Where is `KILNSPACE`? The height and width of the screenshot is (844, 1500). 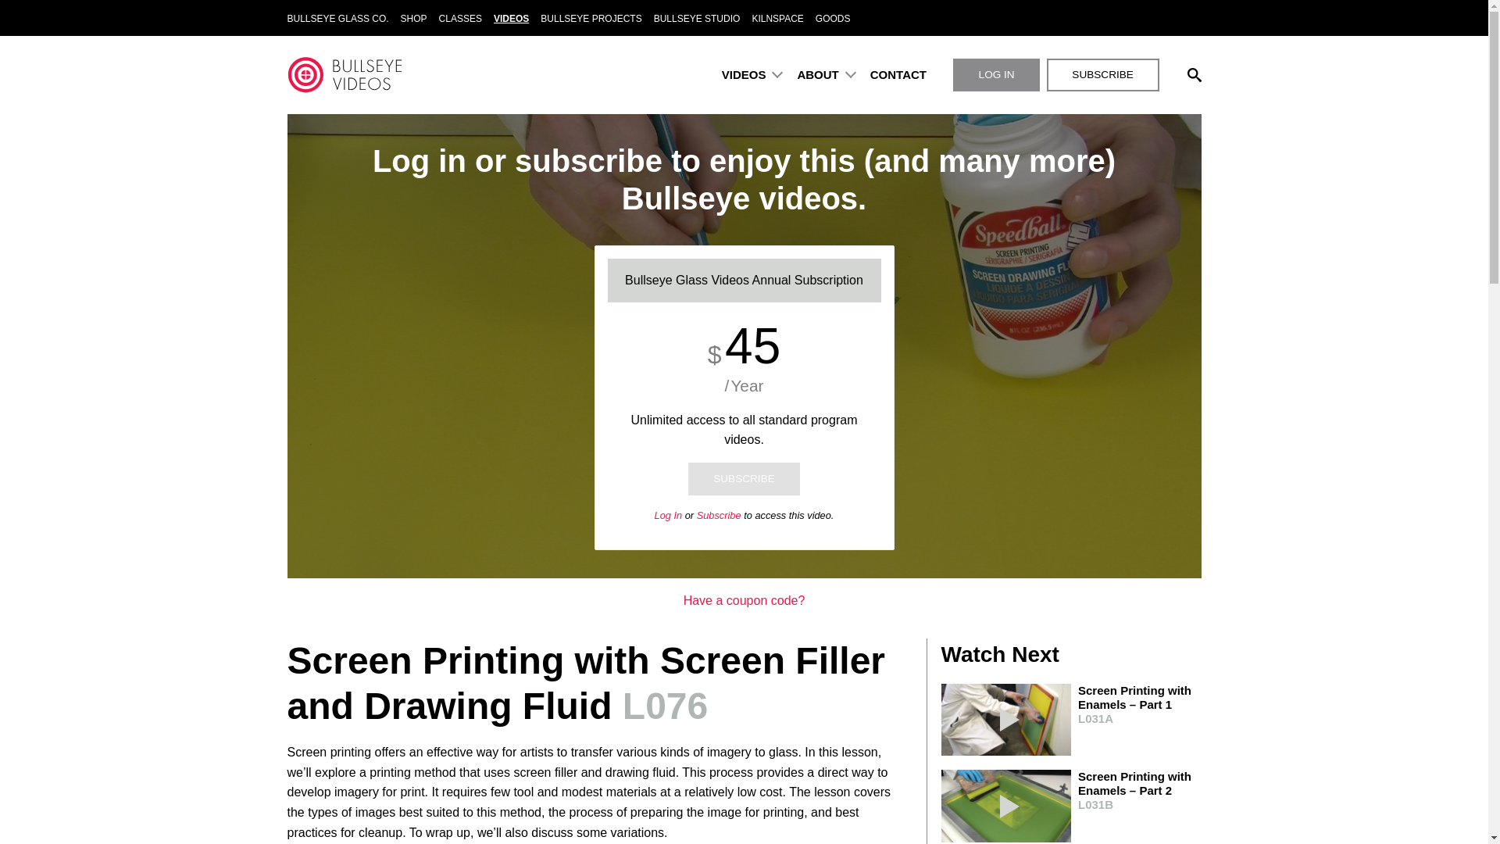
KILNSPACE is located at coordinates (777, 19).